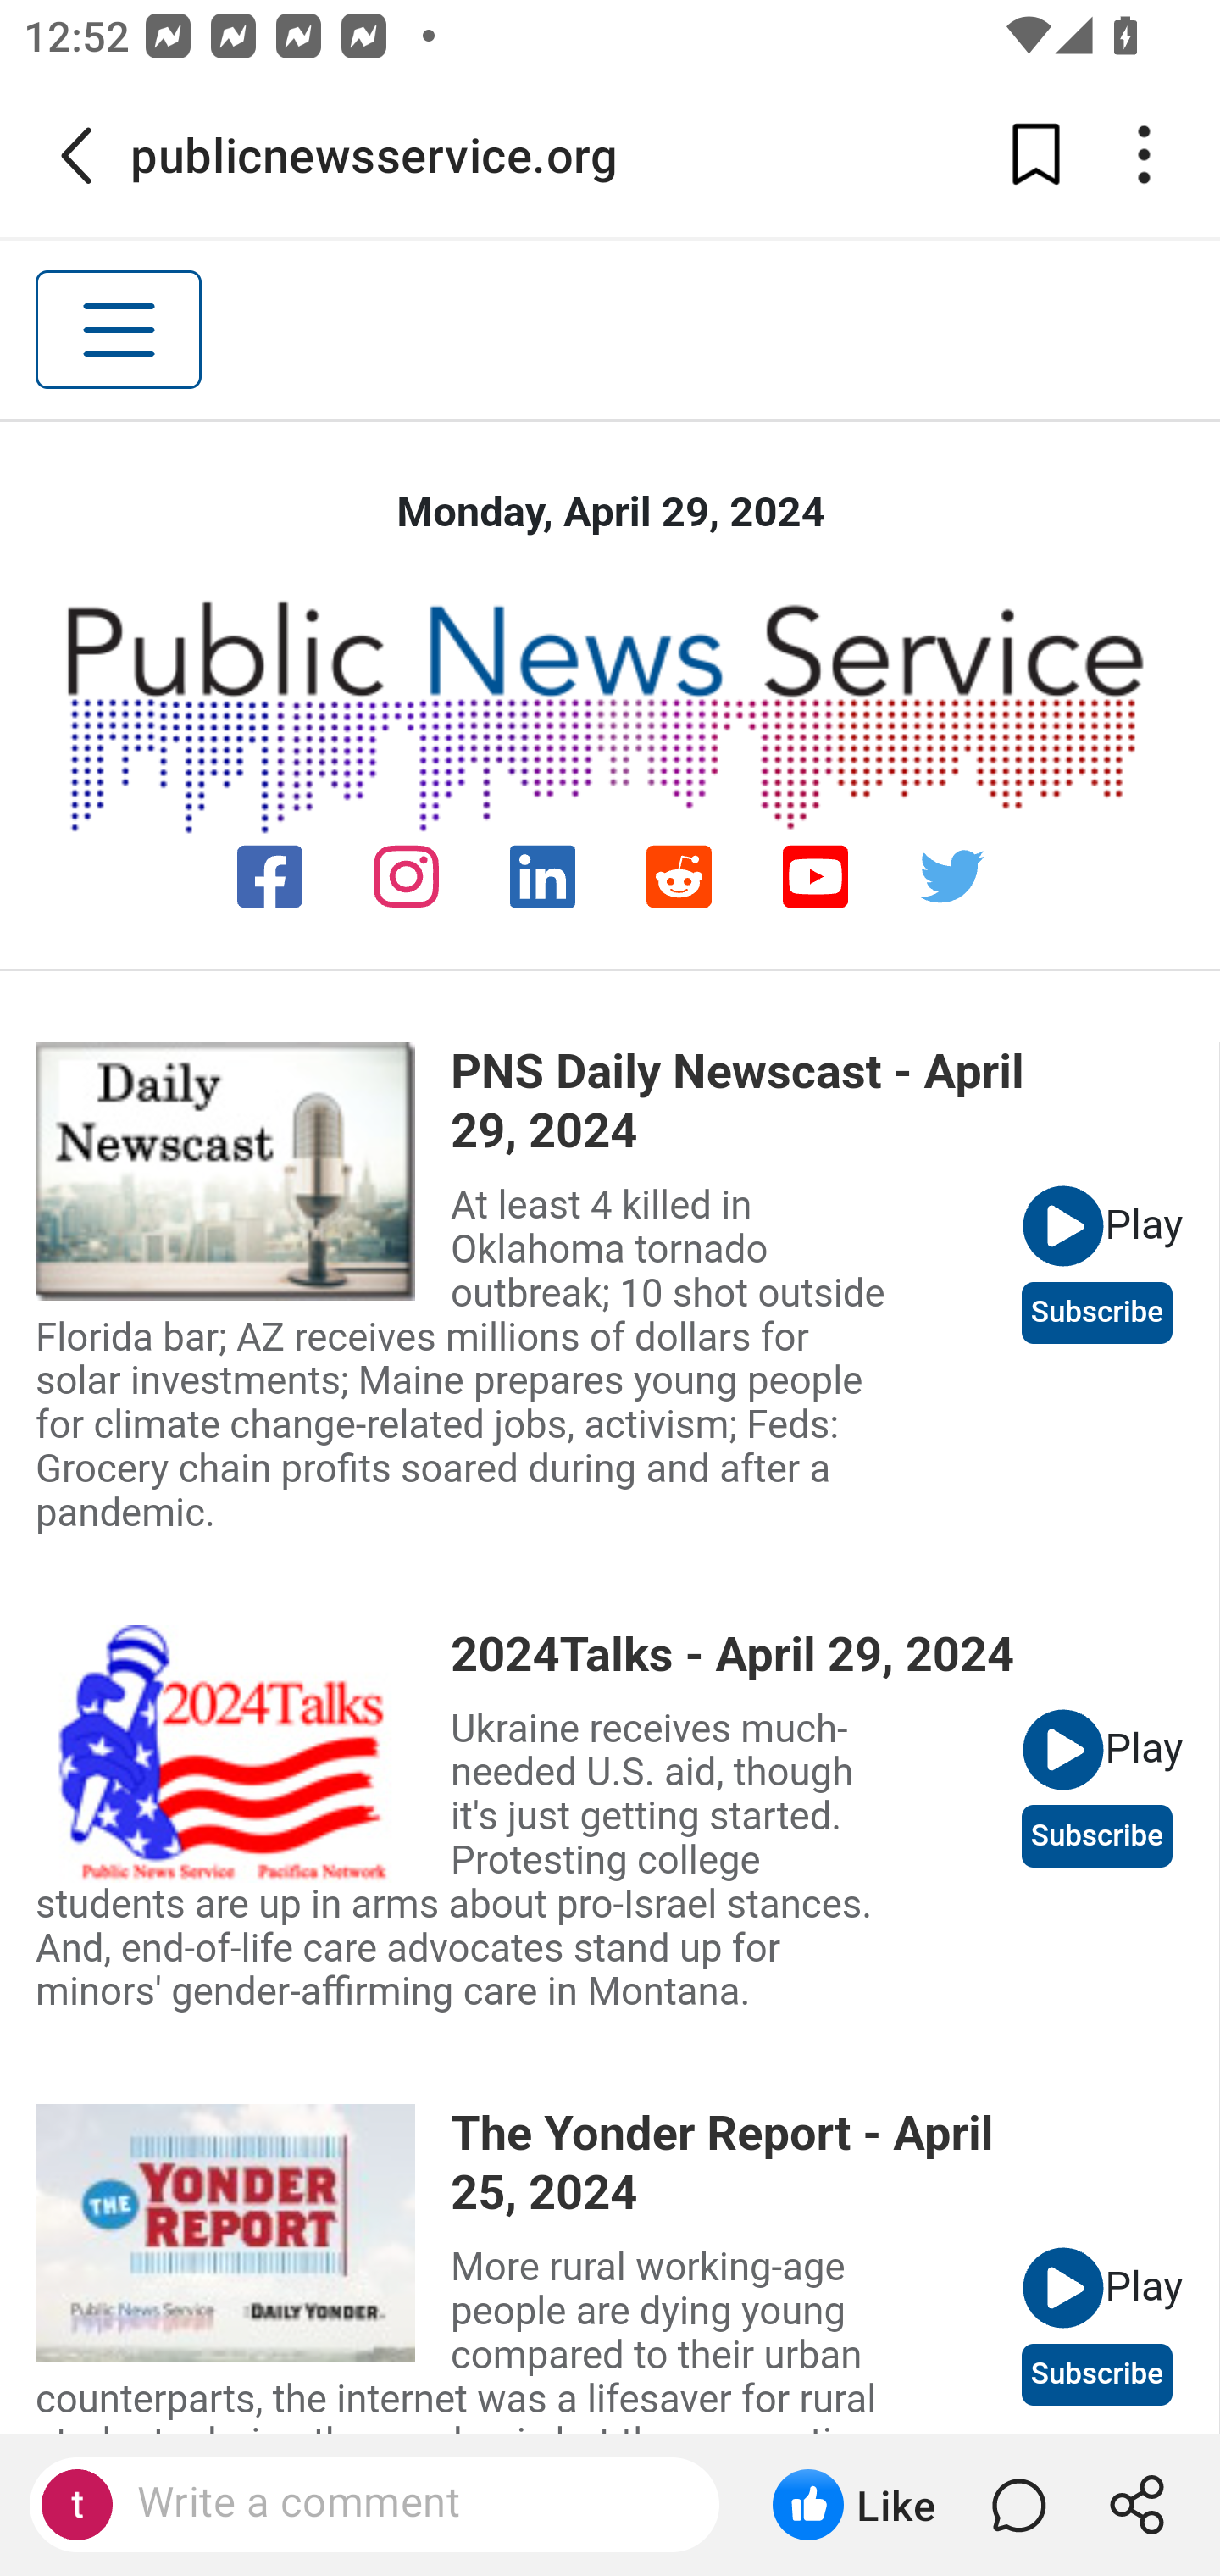  Describe the element at coordinates (1096, 1835) in the screenshot. I see `Subscribe` at that location.